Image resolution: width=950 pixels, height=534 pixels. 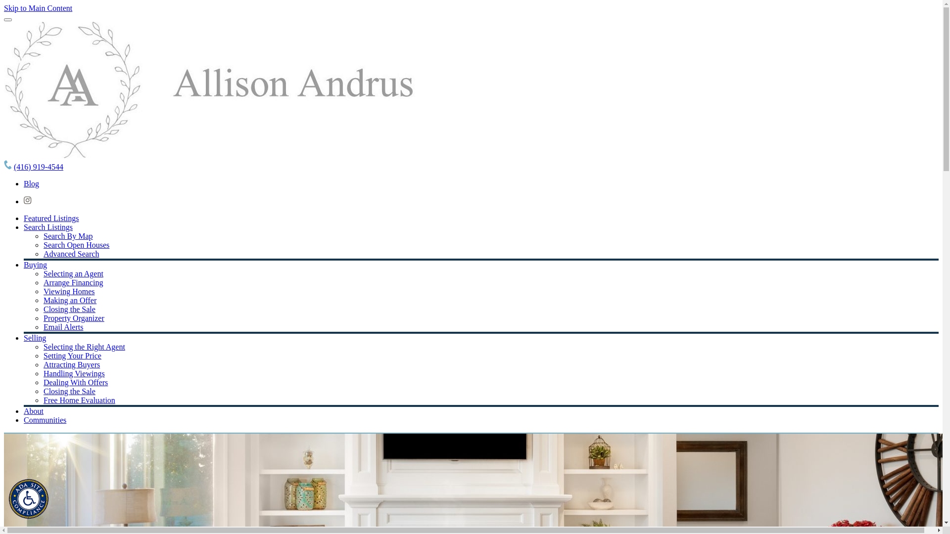 What do you see at coordinates (32, 184) in the screenshot?
I see `Blog` at bounding box center [32, 184].